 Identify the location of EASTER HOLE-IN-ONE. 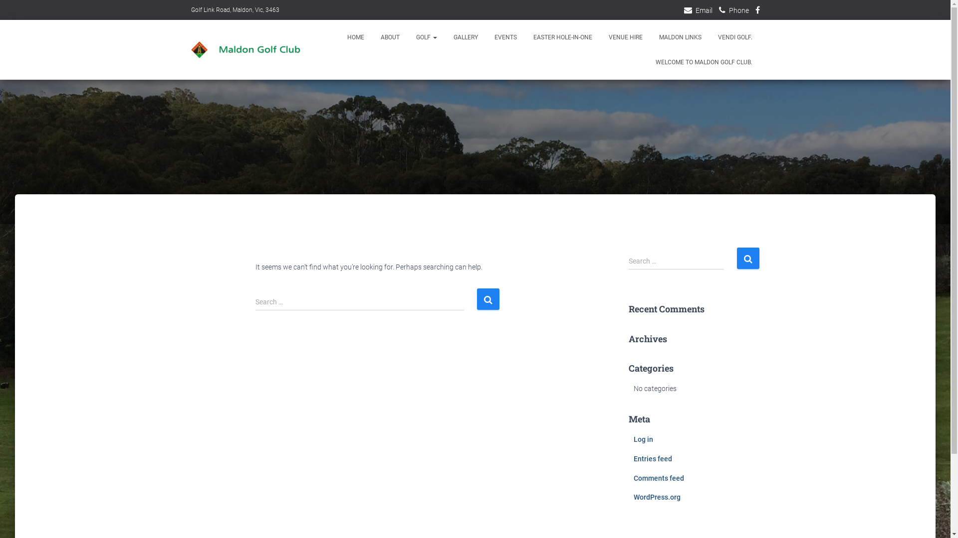
(563, 37).